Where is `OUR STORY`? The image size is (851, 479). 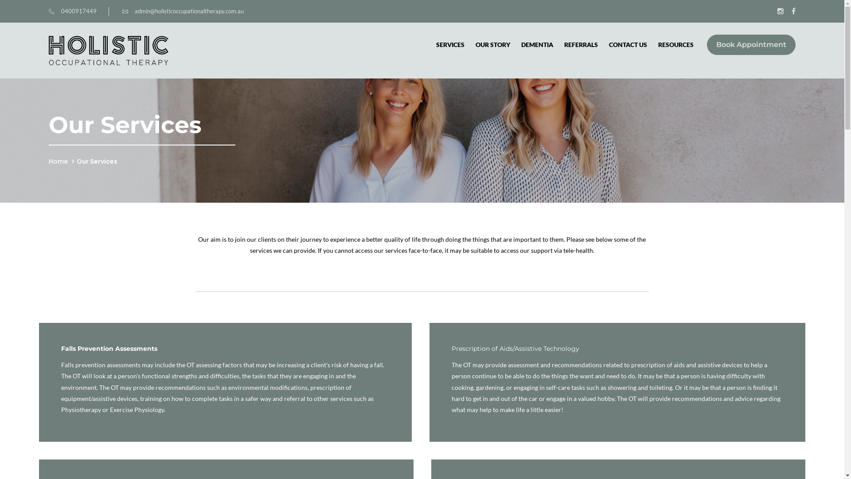 OUR STORY is located at coordinates (493, 45).